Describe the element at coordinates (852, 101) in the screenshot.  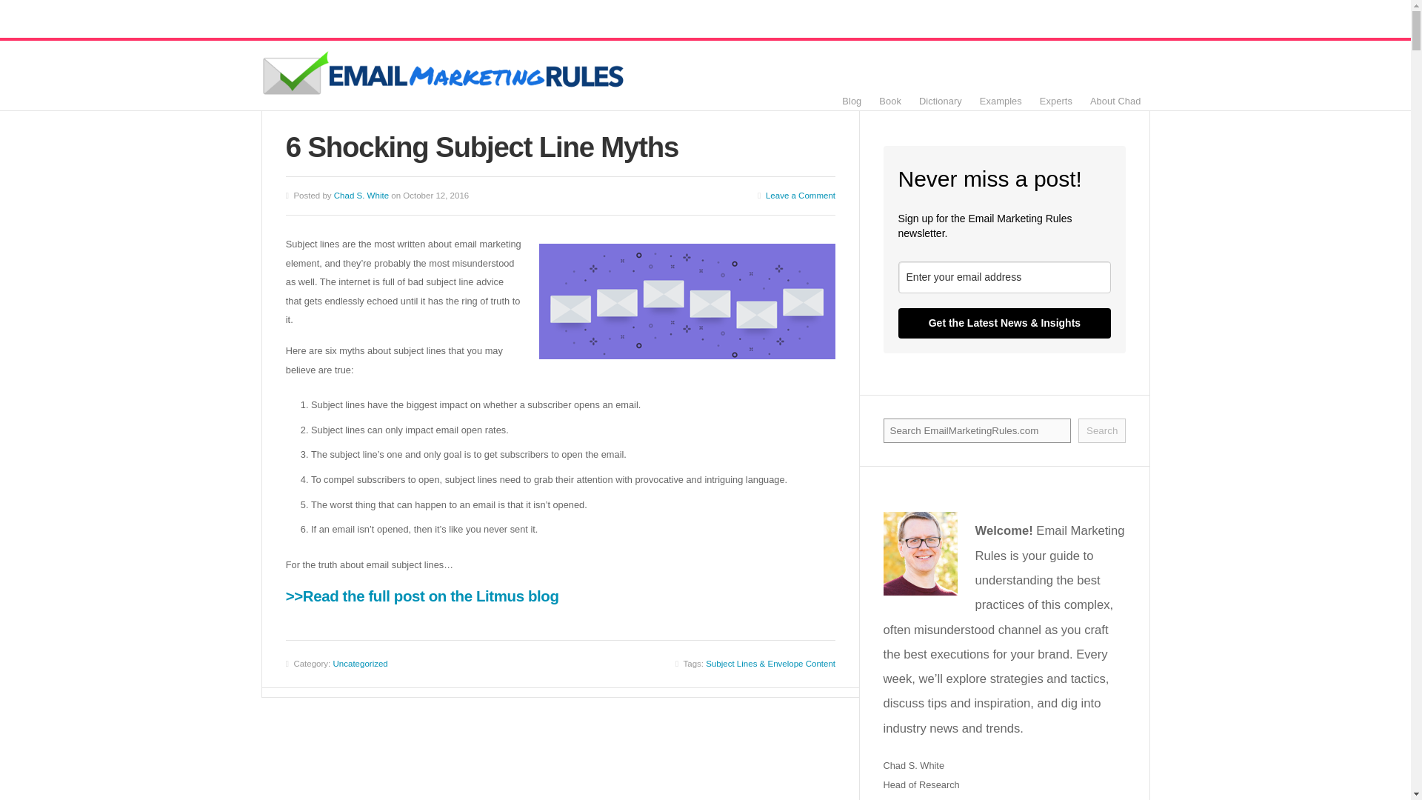
I see `Blog` at that location.